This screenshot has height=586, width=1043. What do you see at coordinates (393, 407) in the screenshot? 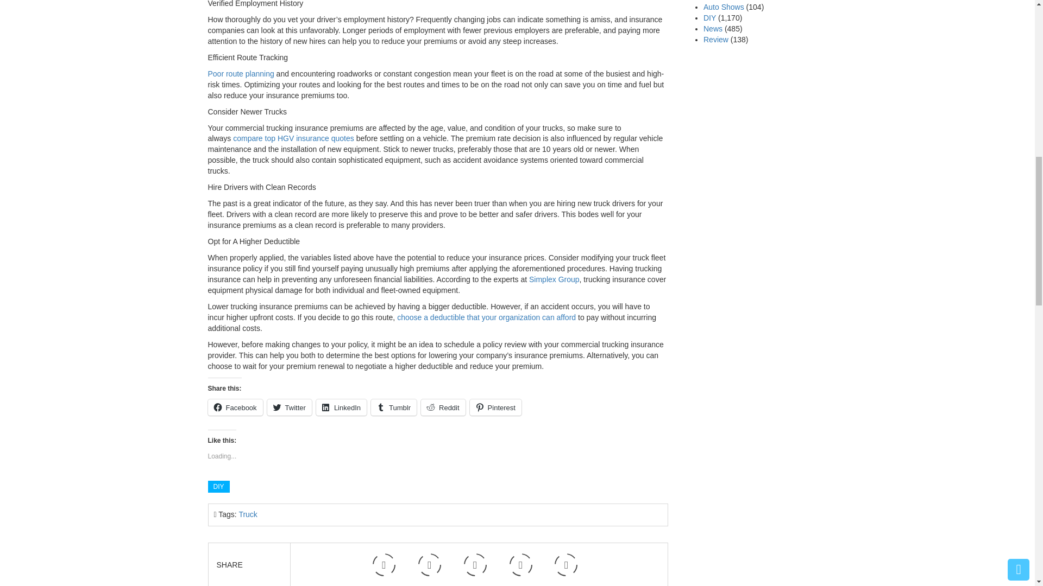
I see `Tumblr` at bounding box center [393, 407].